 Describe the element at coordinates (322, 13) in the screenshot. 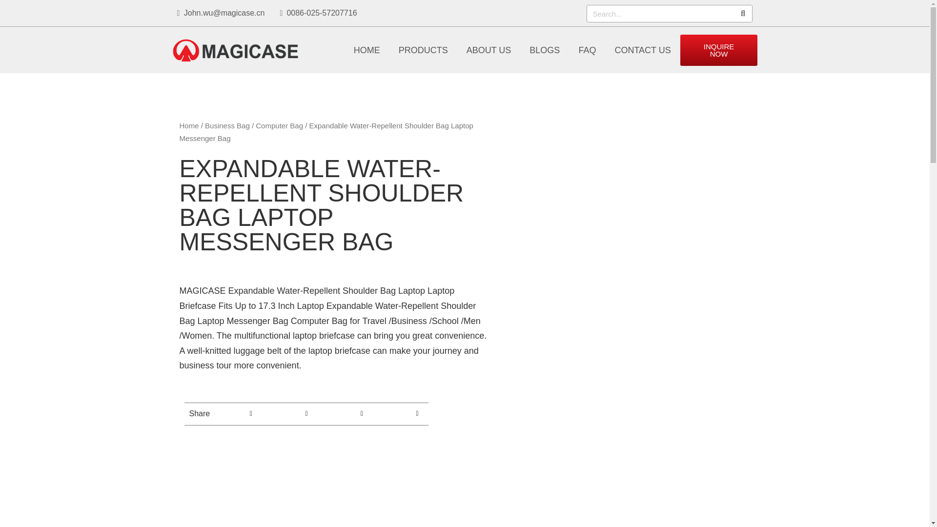

I see `0086-025-57207716` at that location.